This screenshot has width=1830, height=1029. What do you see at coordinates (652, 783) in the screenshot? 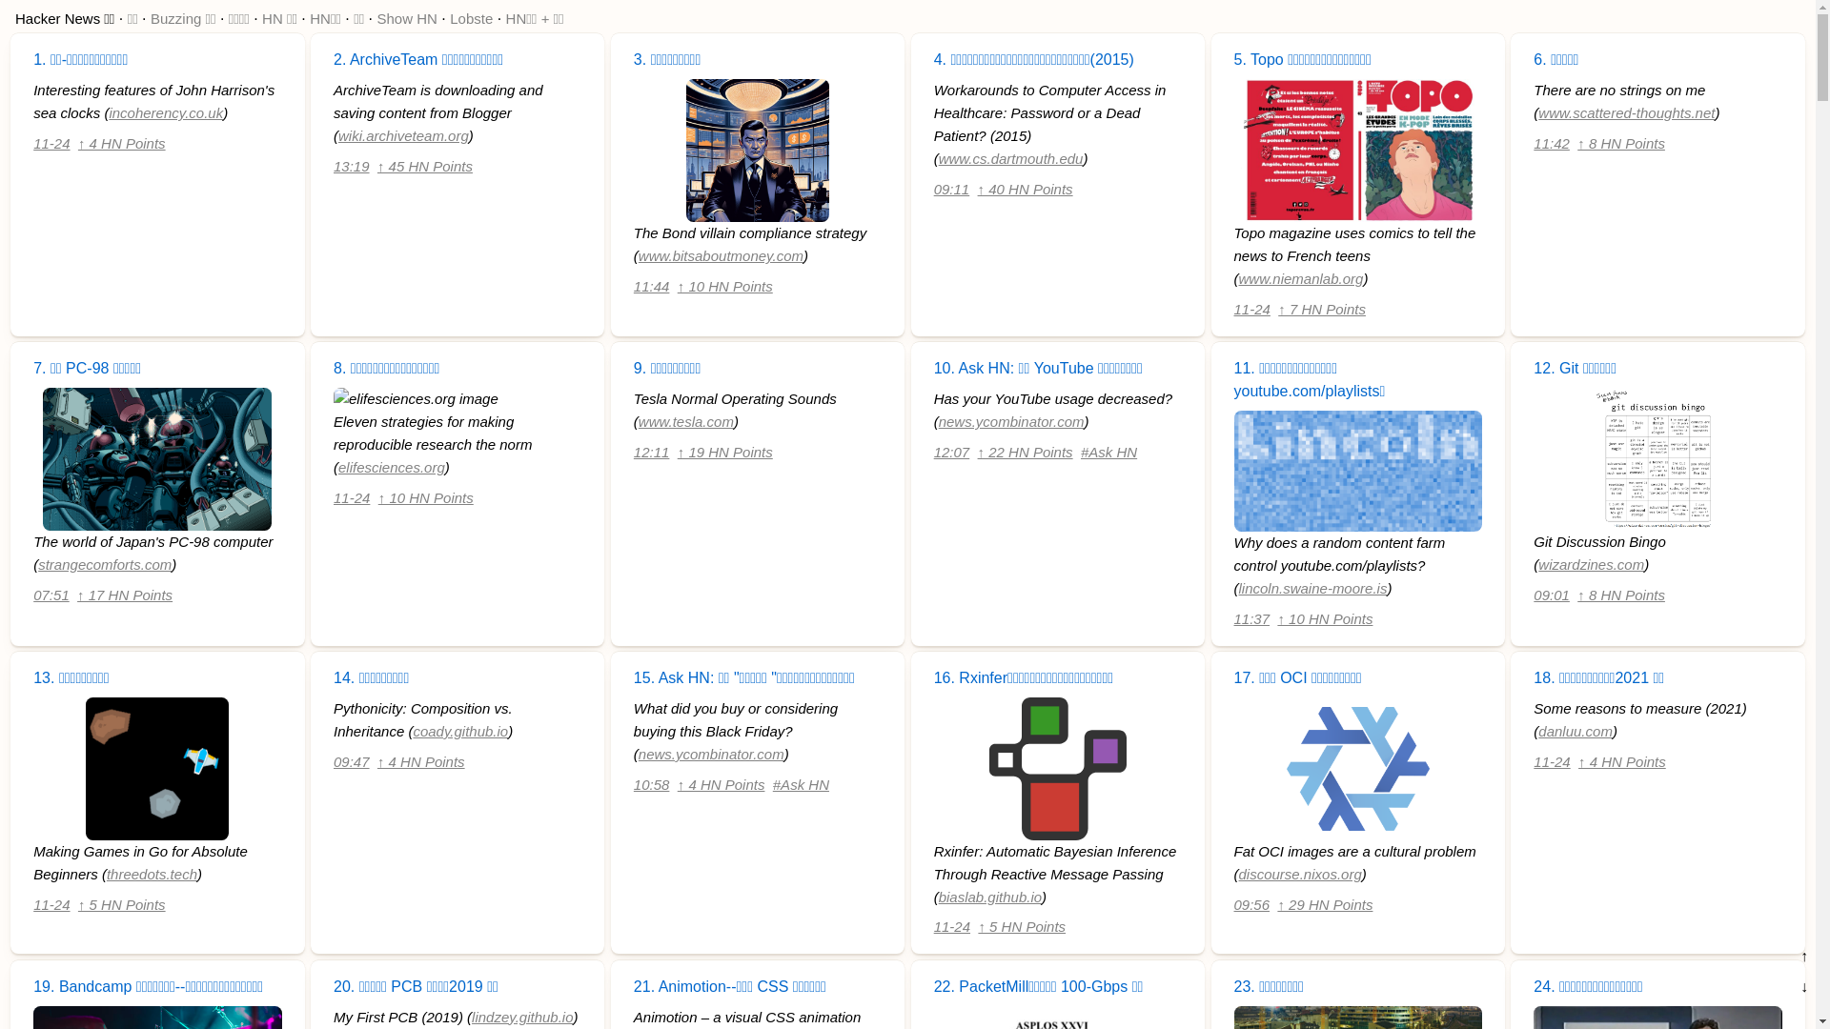
I see `10:58` at bounding box center [652, 783].